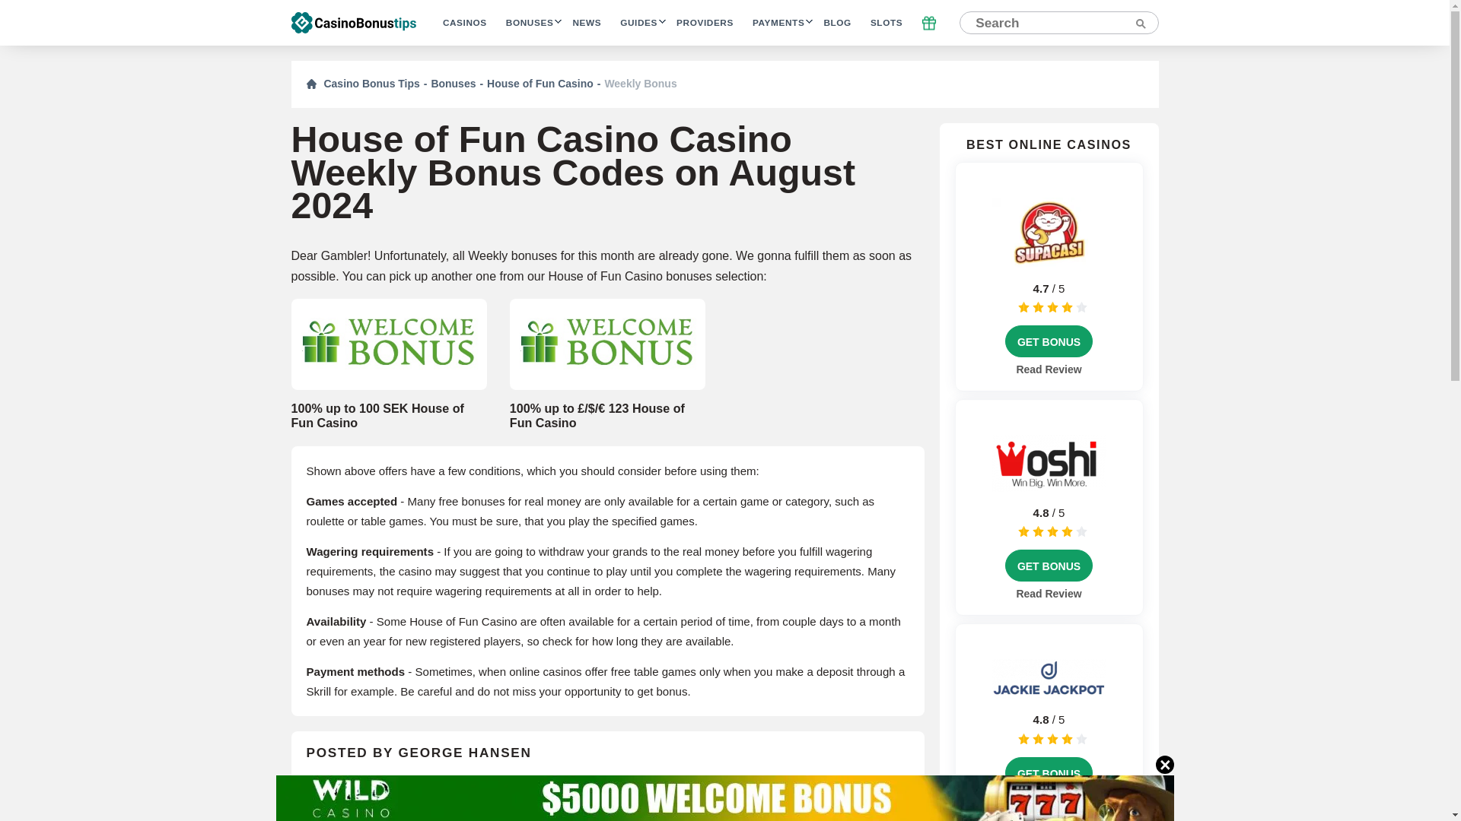  What do you see at coordinates (638, 23) in the screenshot?
I see `GUIDES` at bounding box center [638, 23].